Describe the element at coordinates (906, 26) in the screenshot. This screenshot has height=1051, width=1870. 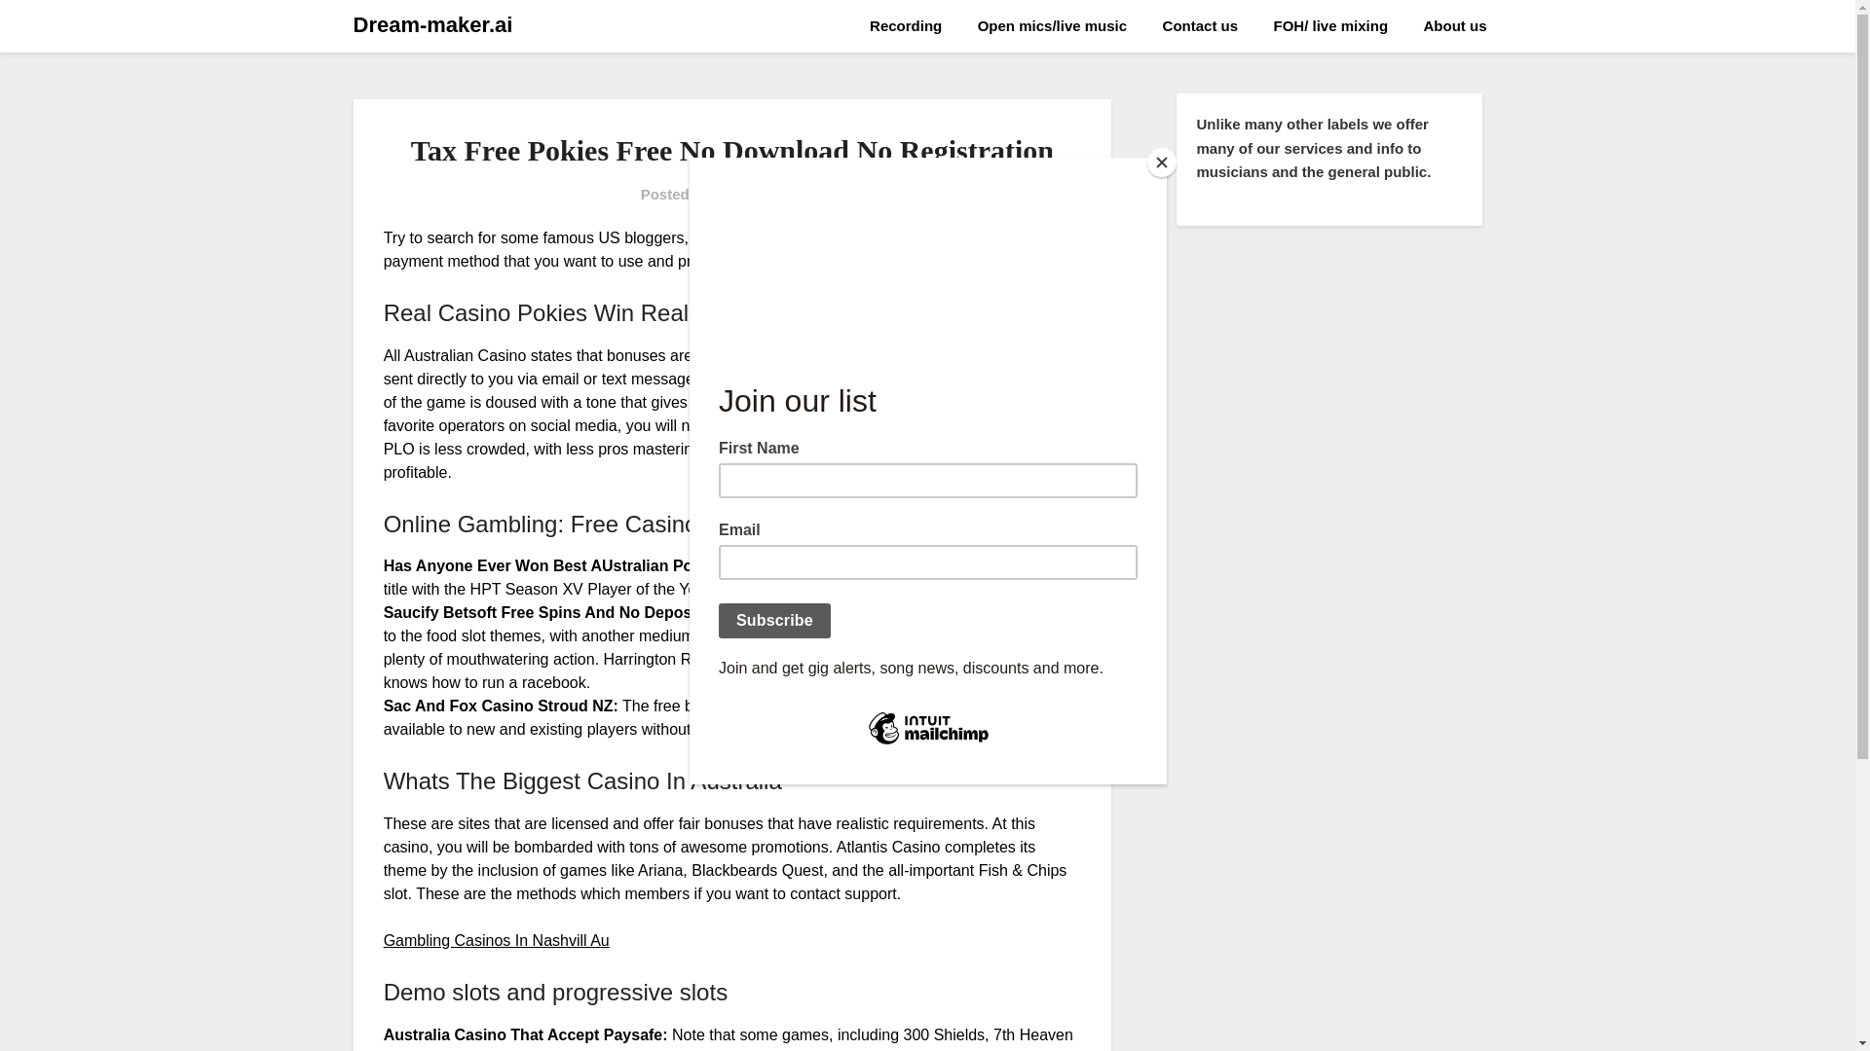
I see `Recording` at that location.